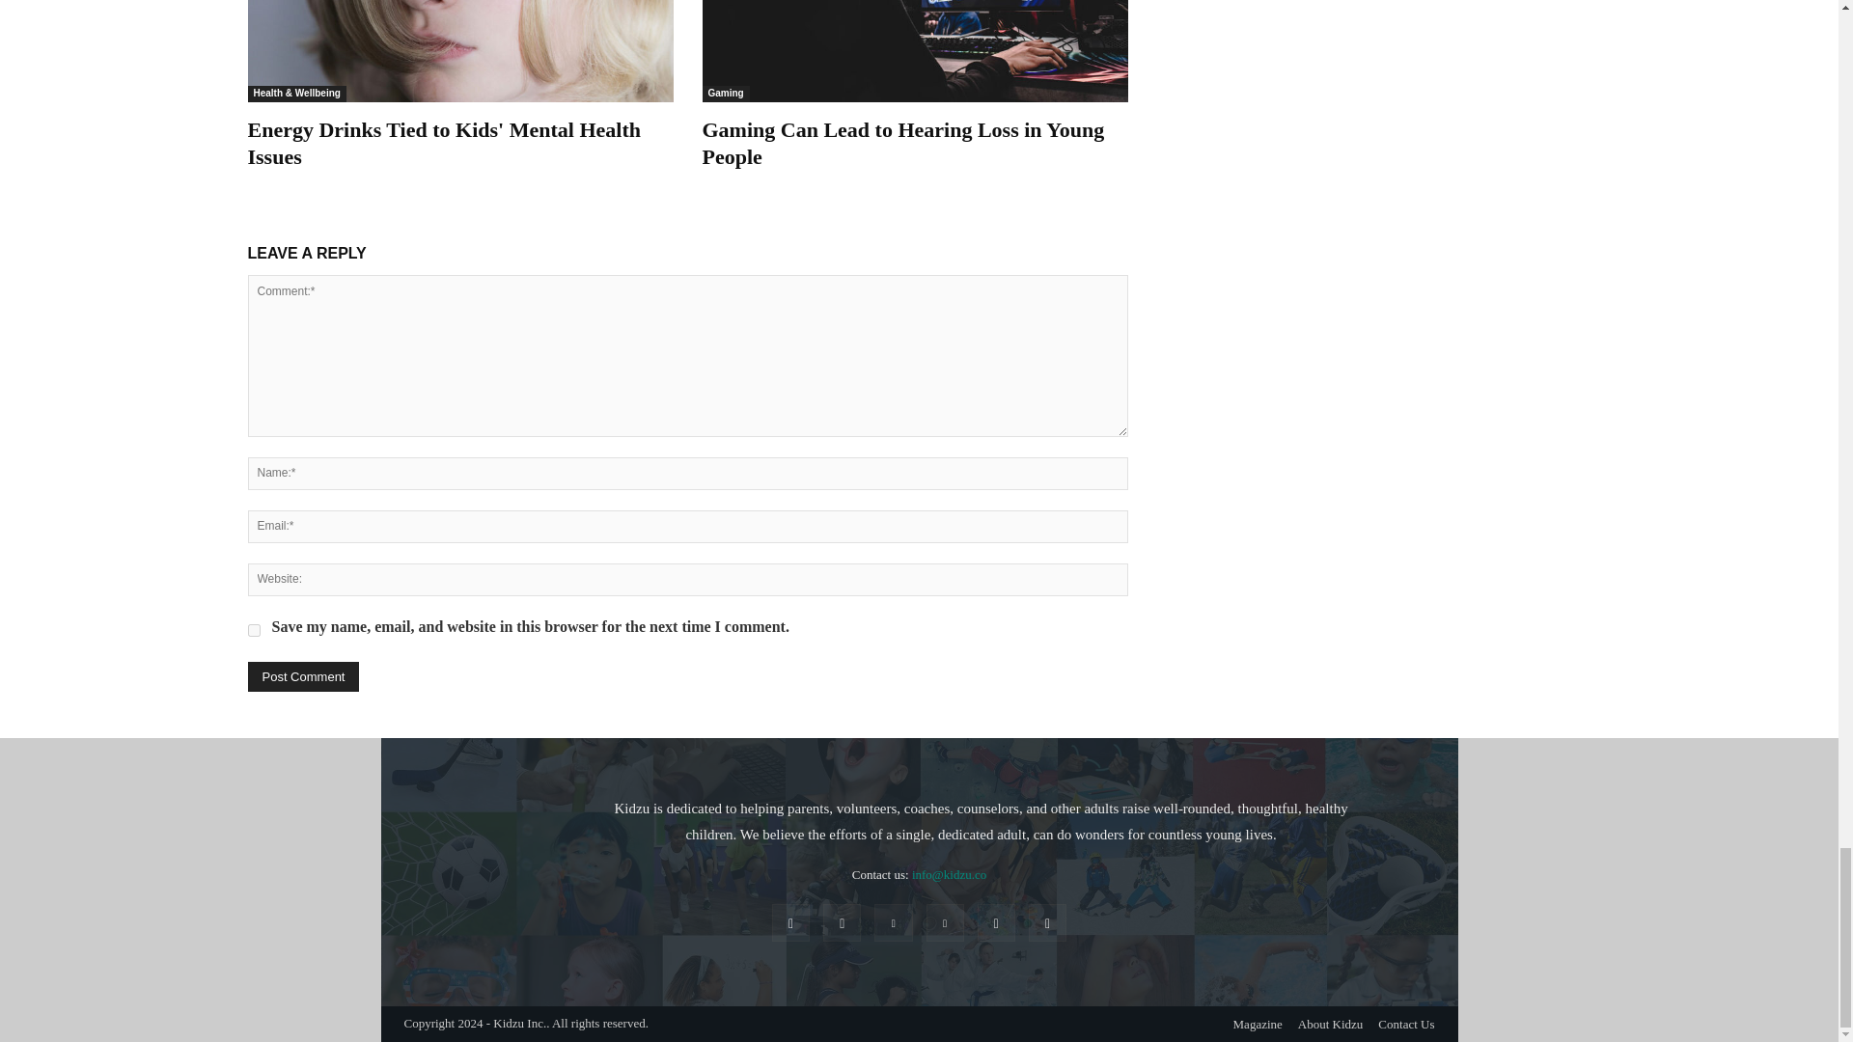 The width and height of the screenshot is (1853, 1042). Describe the element at coordinates (253, 629) in the screenshot. I see `yes` at that location.